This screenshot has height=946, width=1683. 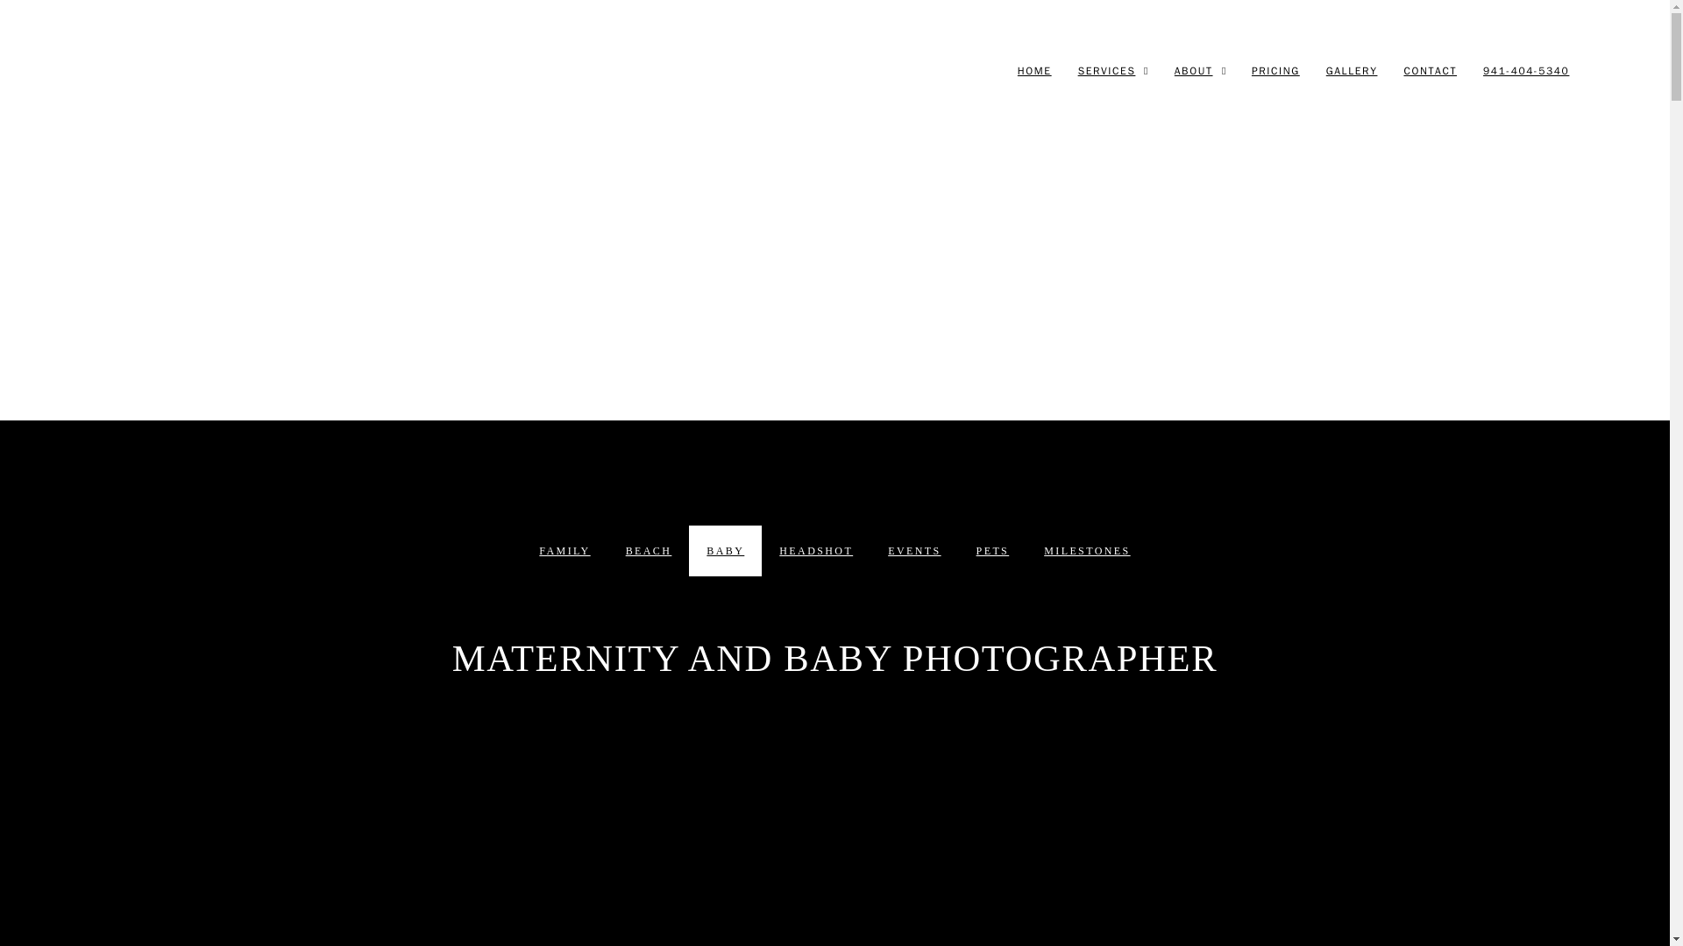 What do you see at coordinates (1194, 70) in the screenshot?
I see `ABOUT` at bounding box center [1194, 70].